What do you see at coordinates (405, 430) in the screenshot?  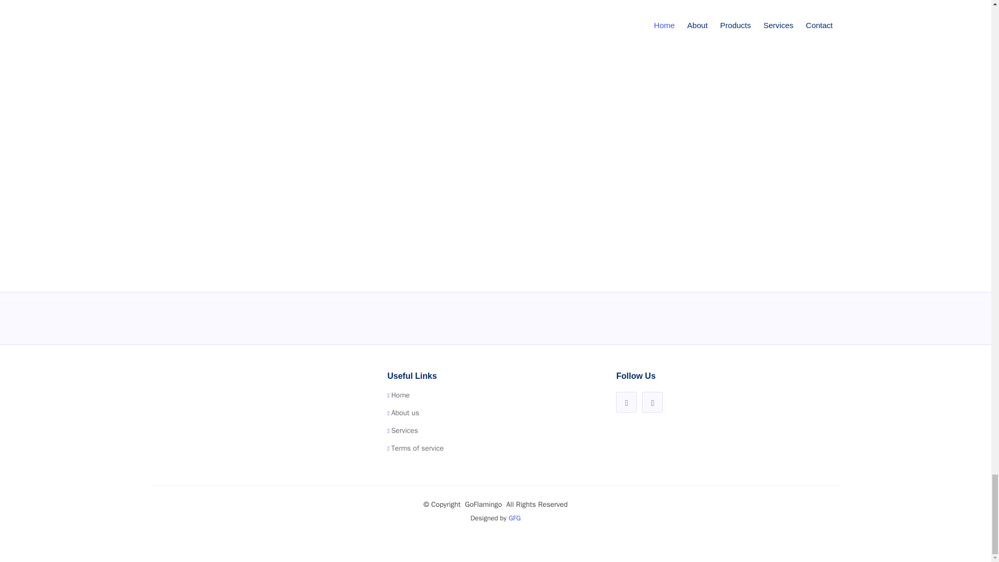 I see `Services` at bounding box center [405, 430].